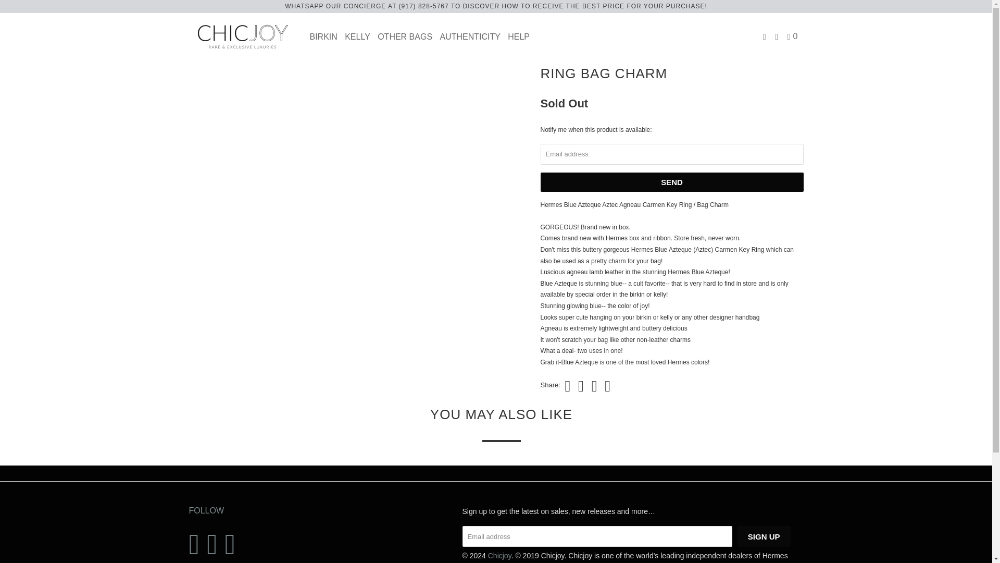 The height and width of the screenshot is (563, 1000). I want to click on Chicjoy, so click(242, 36).